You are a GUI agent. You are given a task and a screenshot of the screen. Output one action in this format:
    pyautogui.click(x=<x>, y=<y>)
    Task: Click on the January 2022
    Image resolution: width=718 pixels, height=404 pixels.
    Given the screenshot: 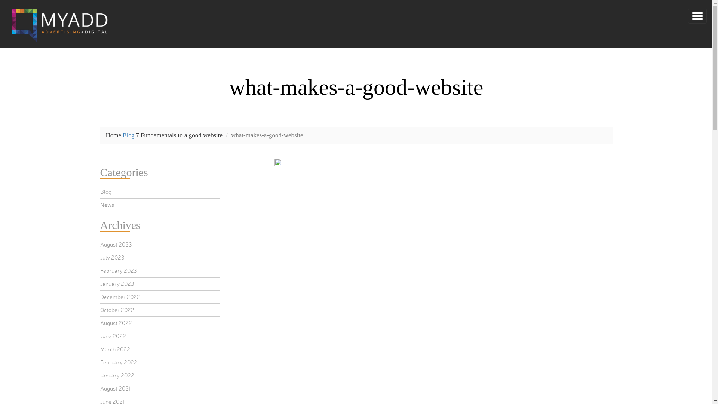 What is the action you would take?
    pyautogui.click(x=117, y=376)
    